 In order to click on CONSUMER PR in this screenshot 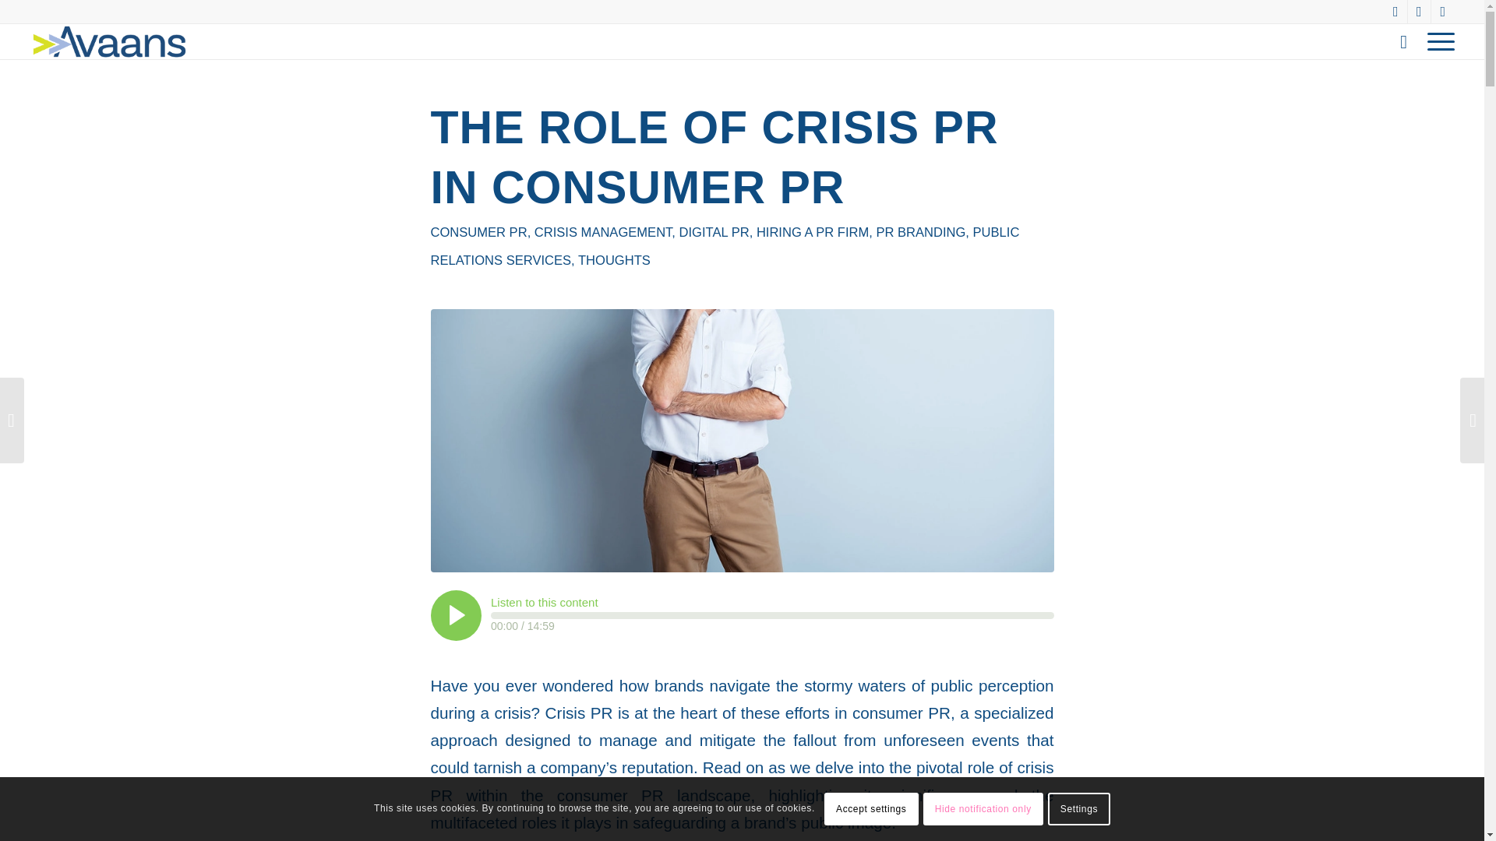, I will do `click(478, 232)`.